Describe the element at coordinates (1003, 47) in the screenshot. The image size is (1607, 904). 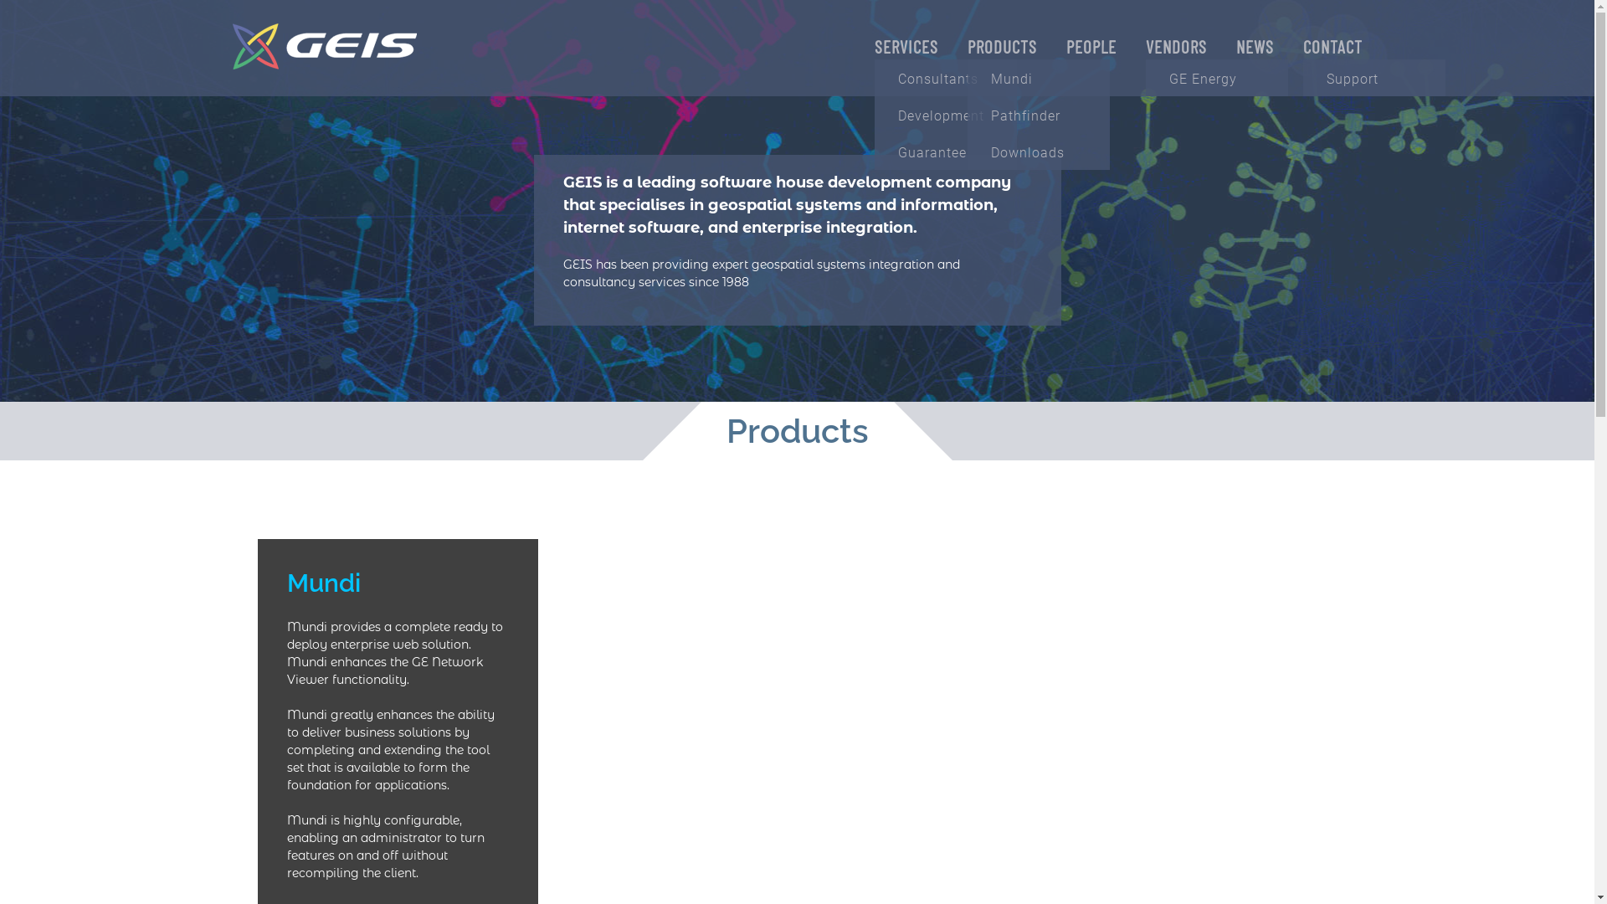
I see `PRODUCTS` at that location.